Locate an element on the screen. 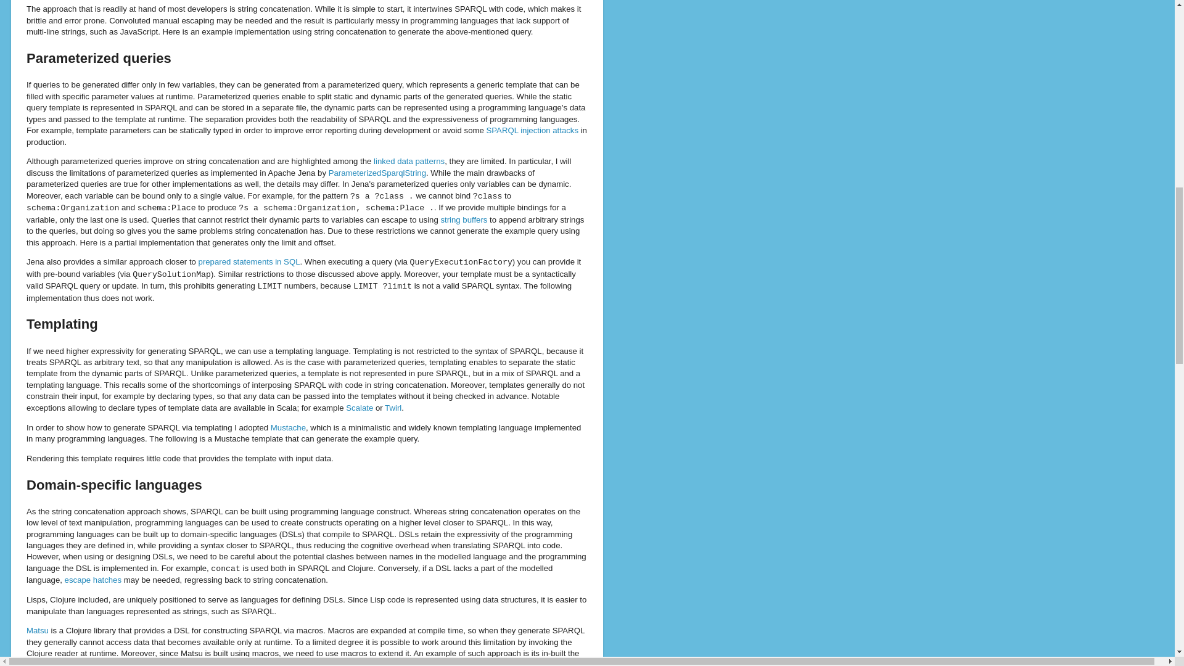  string buffers is located at coordinates (464, 220).